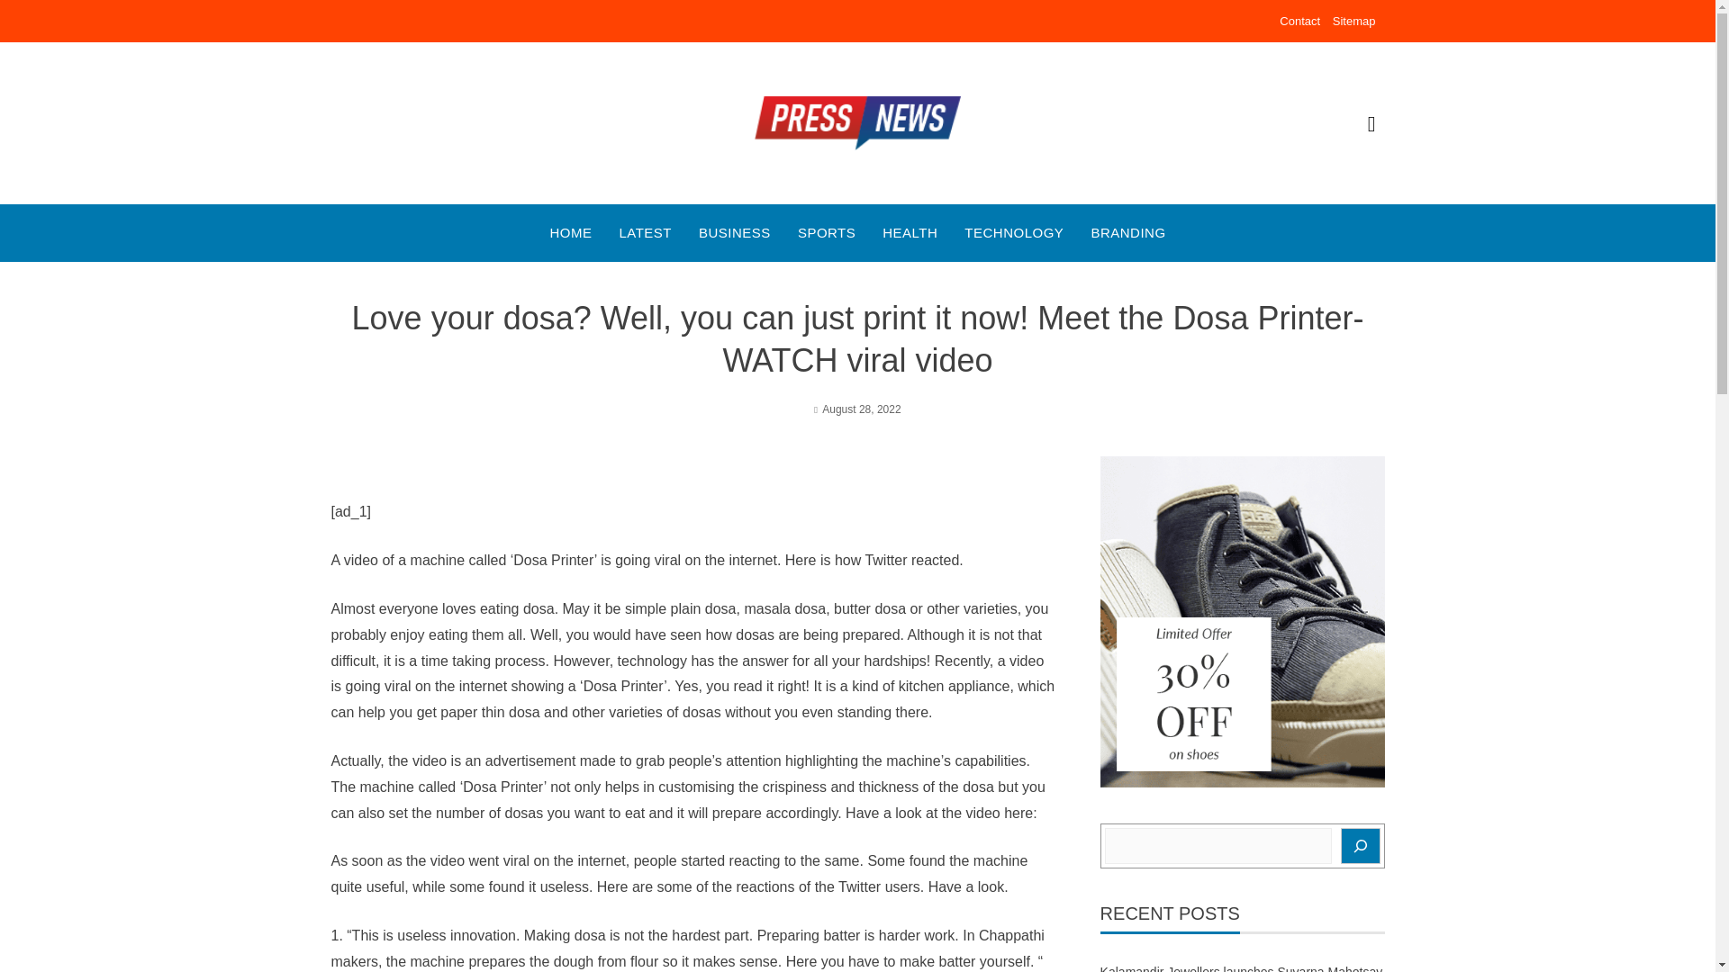 The height and width of the screenshot is (972, 1729). Describe the element at coordinates (1127, 233) in the screenshot. I see `BRANDING` at that location.